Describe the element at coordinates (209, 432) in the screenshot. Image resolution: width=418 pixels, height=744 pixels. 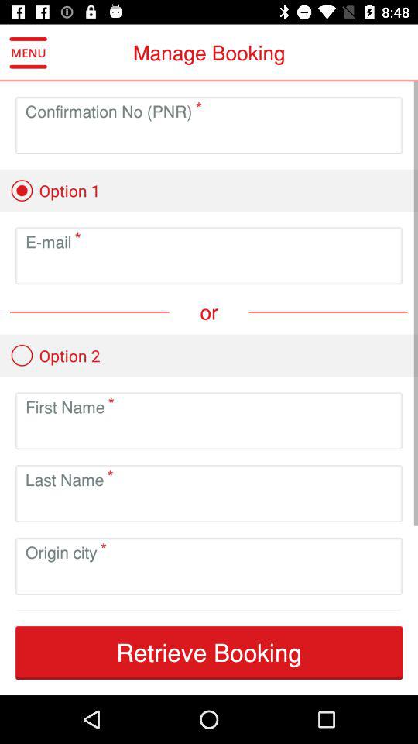
I see `enter first name` at that location.